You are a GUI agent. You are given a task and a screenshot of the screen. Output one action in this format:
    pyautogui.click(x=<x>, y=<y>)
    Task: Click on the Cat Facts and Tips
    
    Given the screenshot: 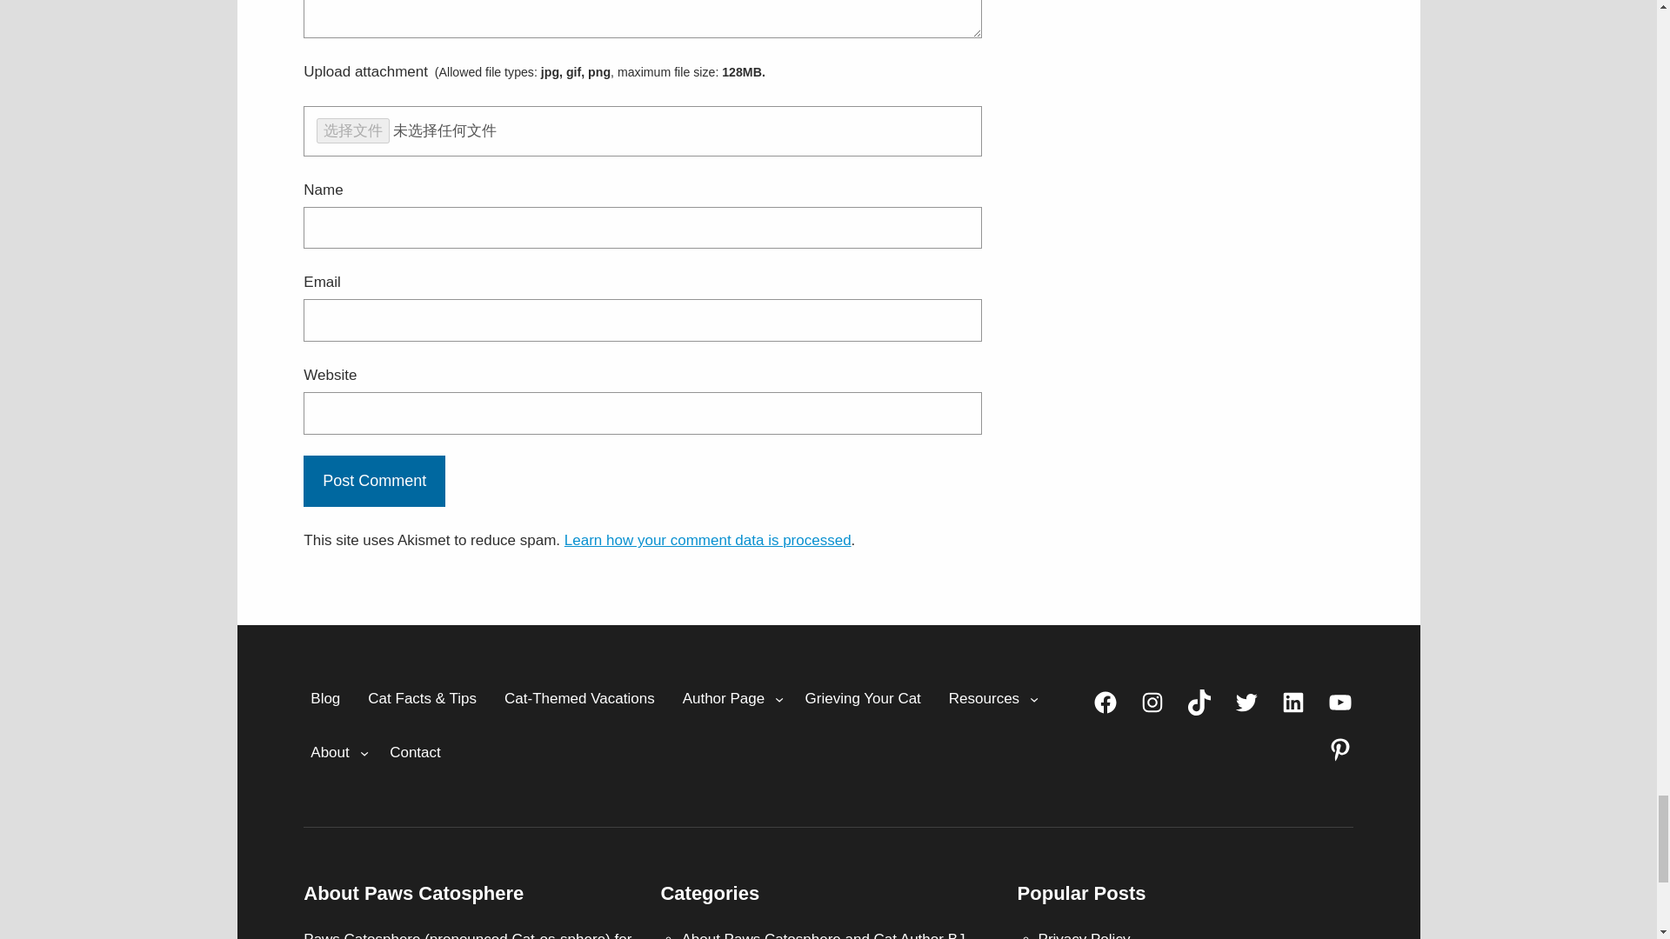 What is the action you would take?
    pyautogui.click(x=422, y=699)
    